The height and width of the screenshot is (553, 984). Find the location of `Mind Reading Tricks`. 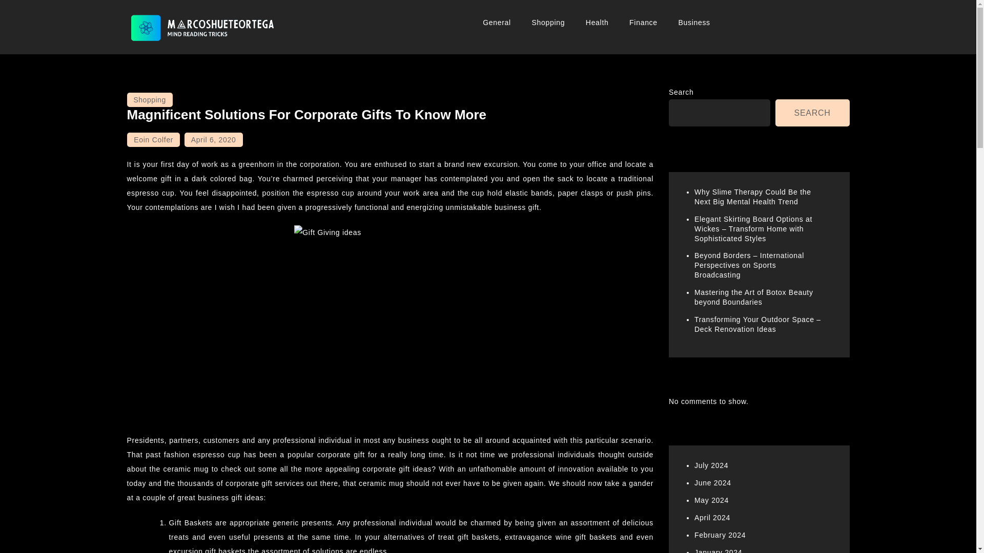

Mind Reading Tricks is located at coordinates (204, 55).